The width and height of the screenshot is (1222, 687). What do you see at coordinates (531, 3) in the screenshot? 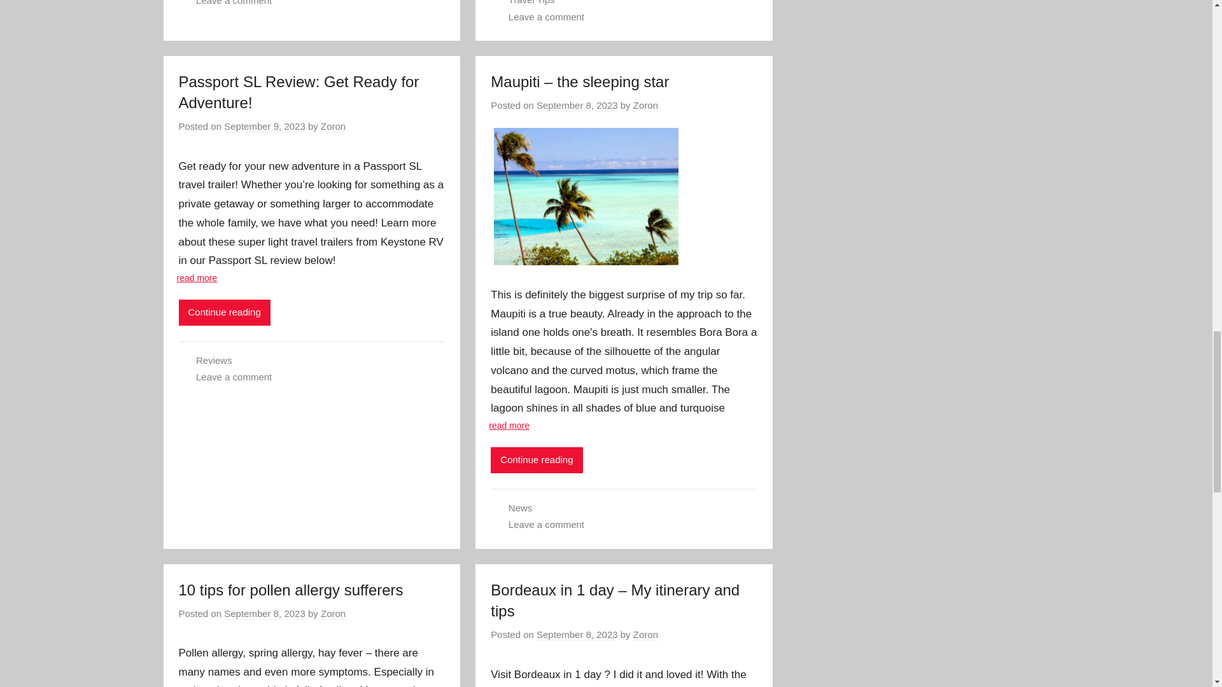
I see `Travel Tips` at bounding box center [531, 3].